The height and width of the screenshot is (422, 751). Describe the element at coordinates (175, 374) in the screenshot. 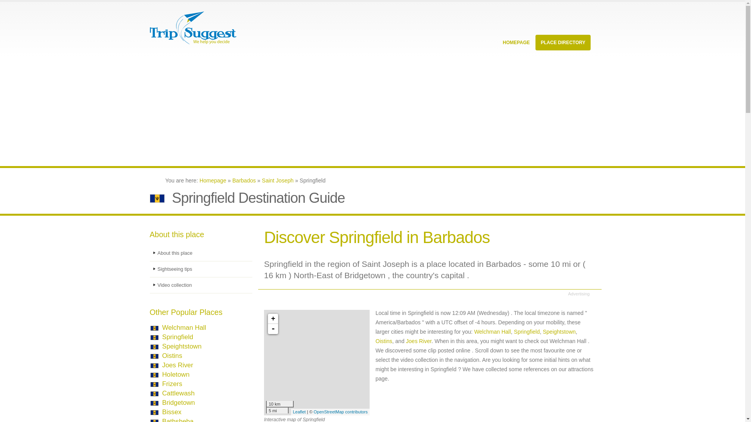

I see `Holetown` at that location.